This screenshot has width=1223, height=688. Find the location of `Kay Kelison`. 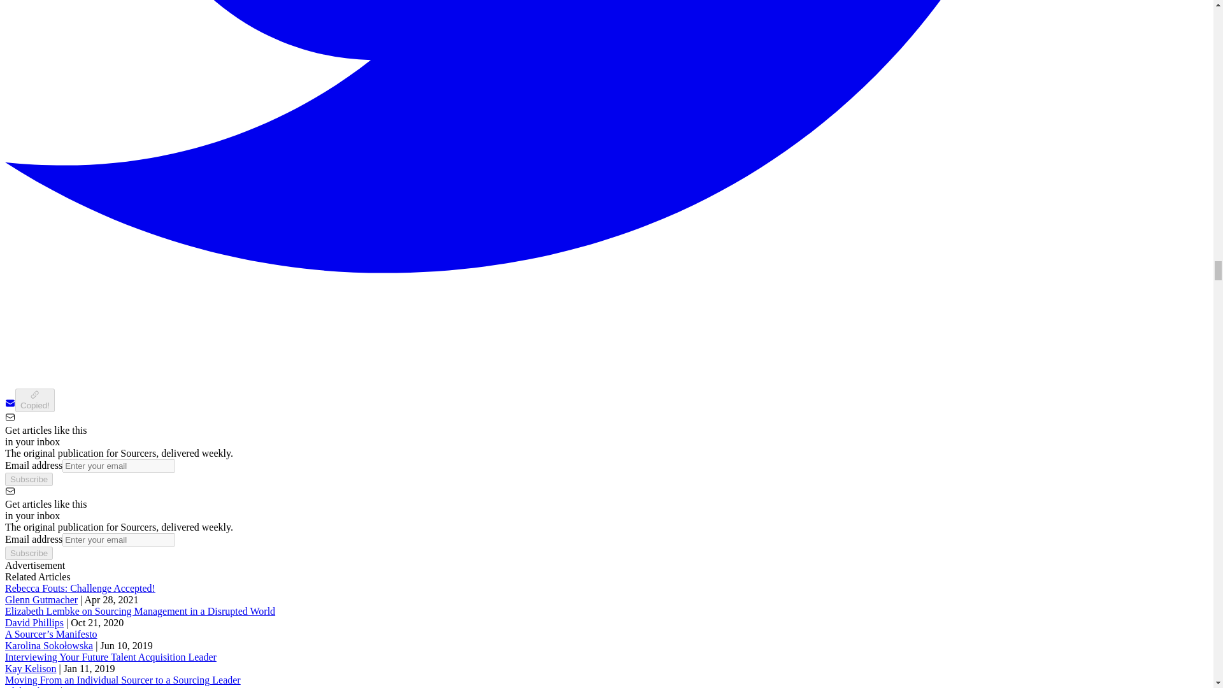

Kay Kelison is located at coordinates (31, 669).